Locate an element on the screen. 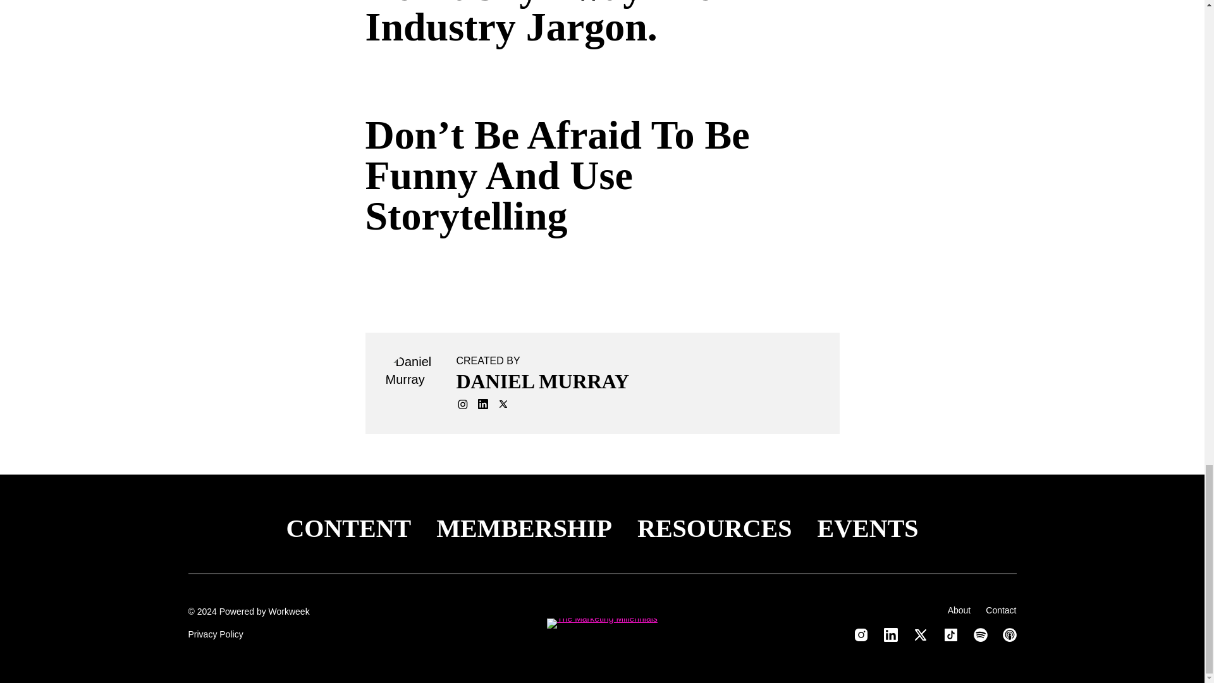 The width and height of the screenshot is (1214, 683). CONTENT is located at coordinates (348, 529).